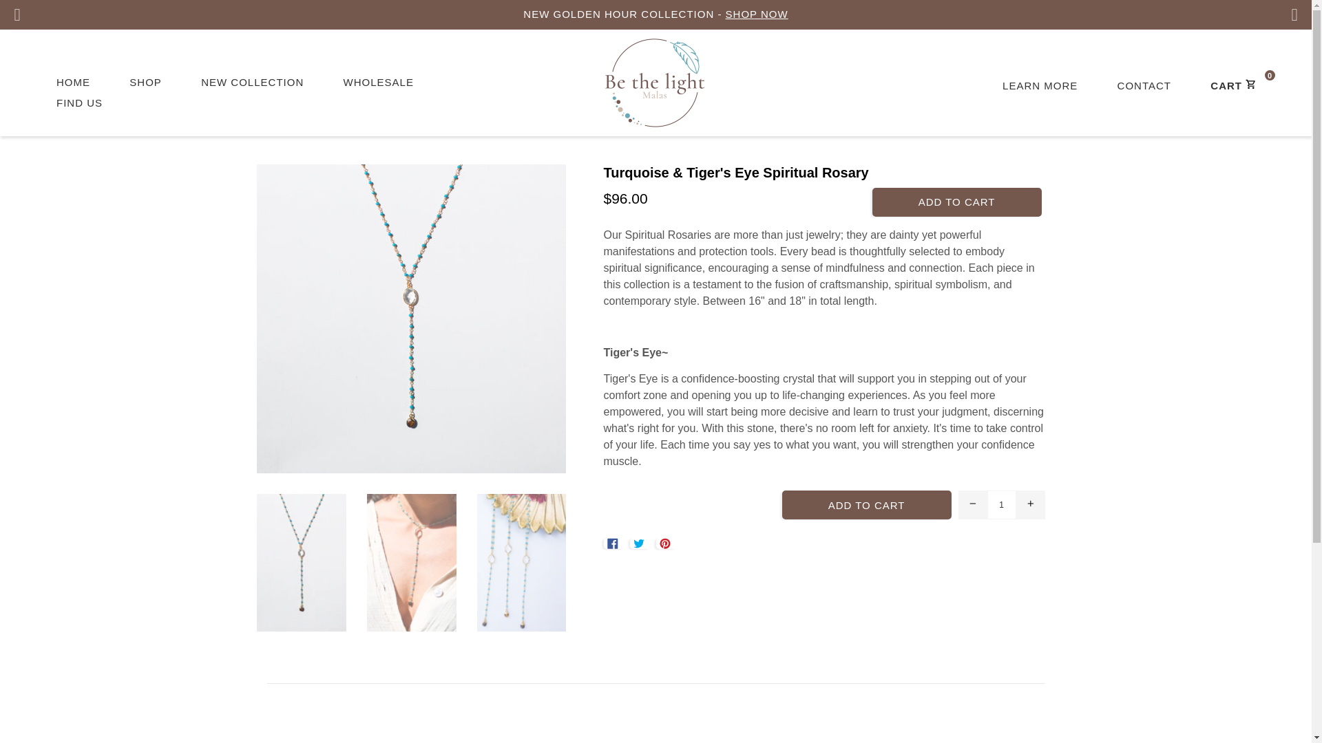 The width and height of the screenshot is (1322, 743). I want to click on NEWEST CART ICON CREATED WITH SKETCH., so click(1248, 83).